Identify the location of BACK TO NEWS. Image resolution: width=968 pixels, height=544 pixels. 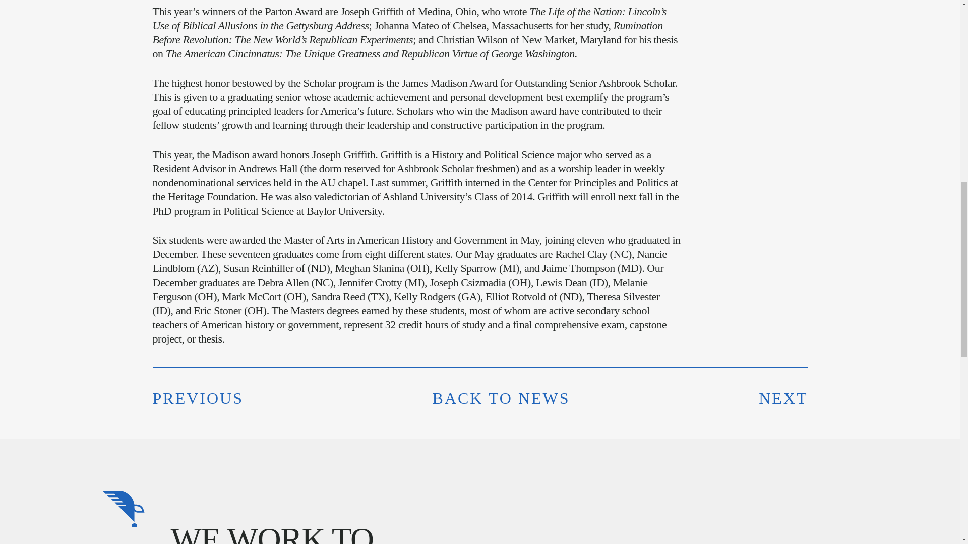
(501, 398).